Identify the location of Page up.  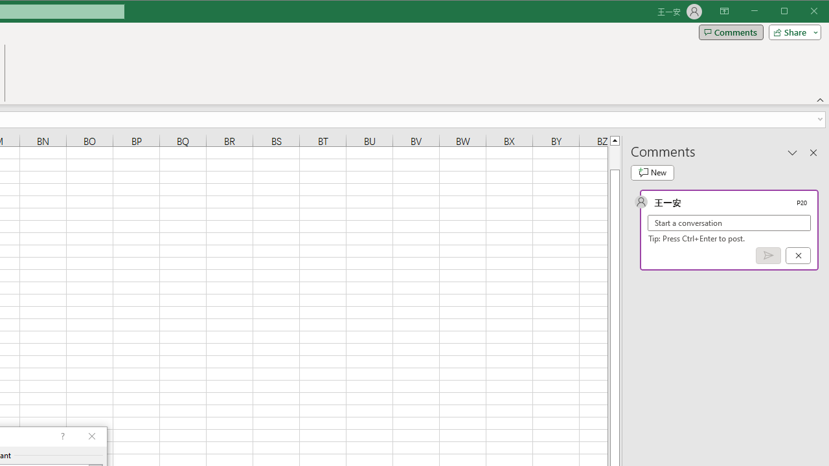
(614, 157).